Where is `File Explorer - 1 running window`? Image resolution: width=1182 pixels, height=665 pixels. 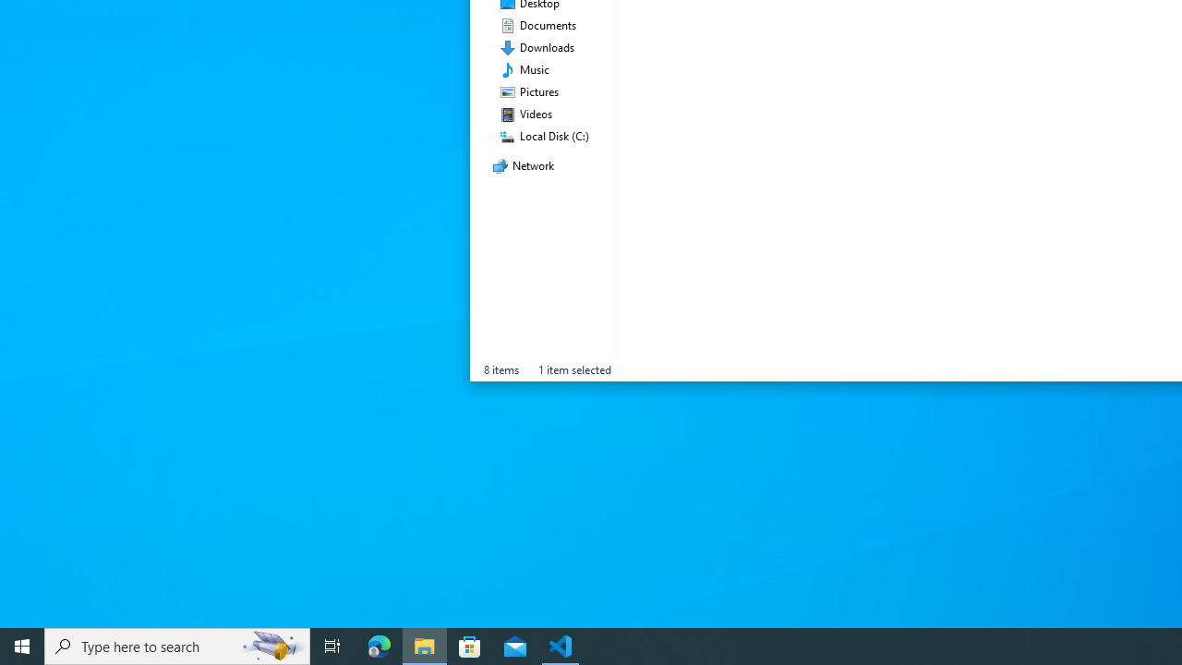
File Explorer - 1 running window is located at coordinates (425, 647).